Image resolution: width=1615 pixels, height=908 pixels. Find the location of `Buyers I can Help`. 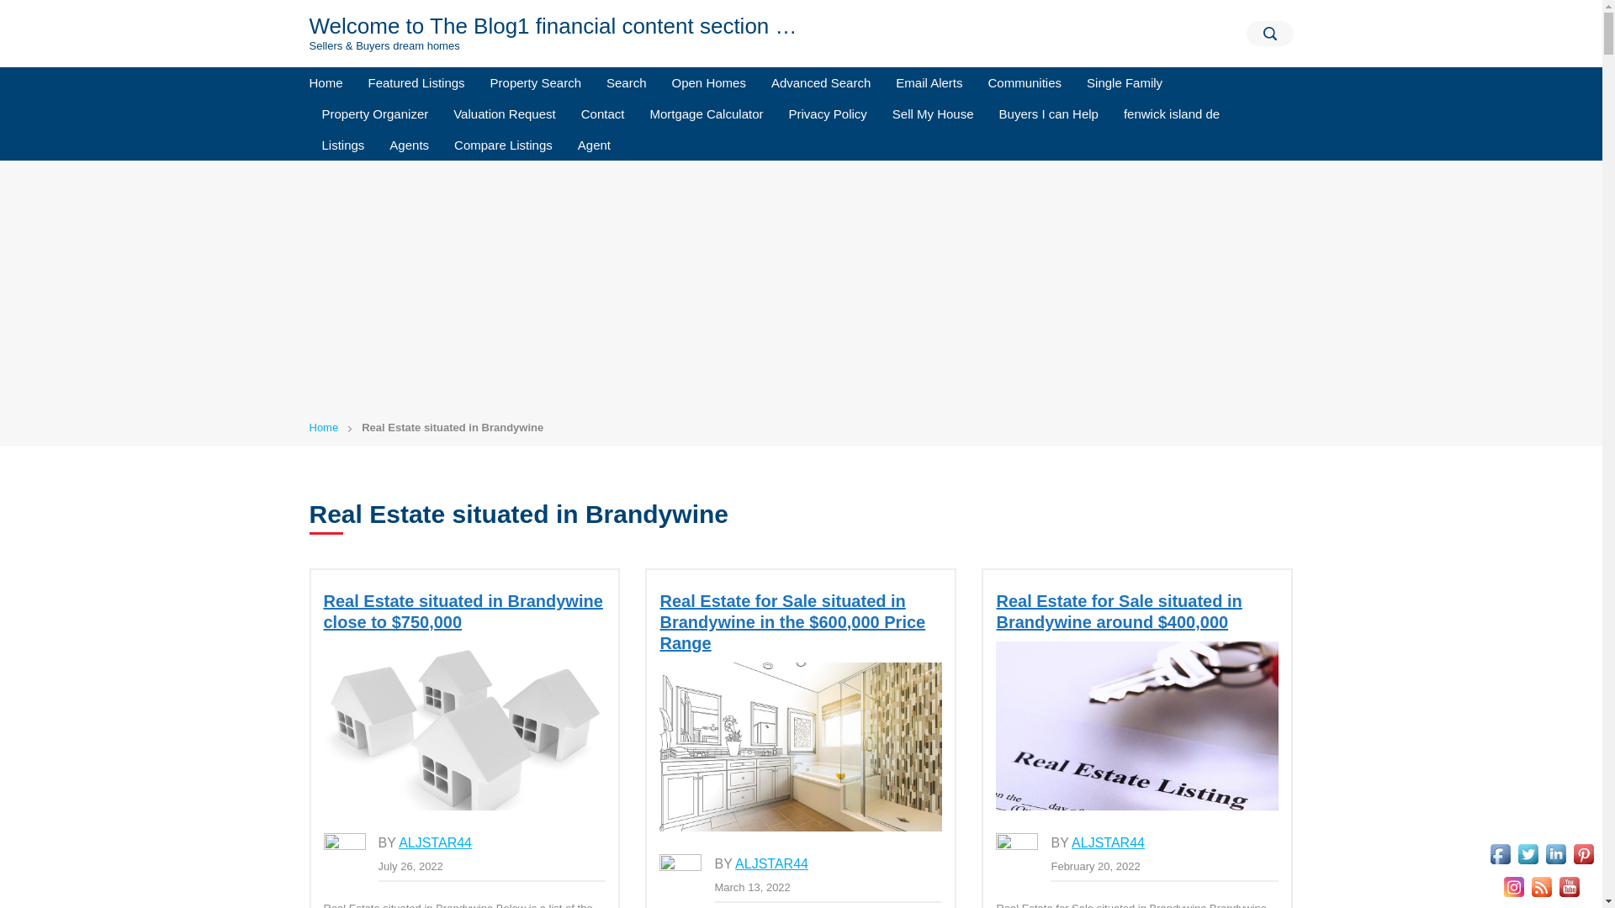

Buyers I can Help is located at coordinates (1048, 113).